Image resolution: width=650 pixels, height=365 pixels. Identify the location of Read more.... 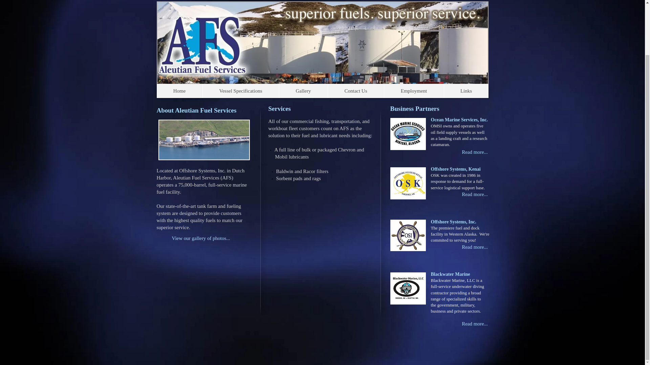
(475, 324).